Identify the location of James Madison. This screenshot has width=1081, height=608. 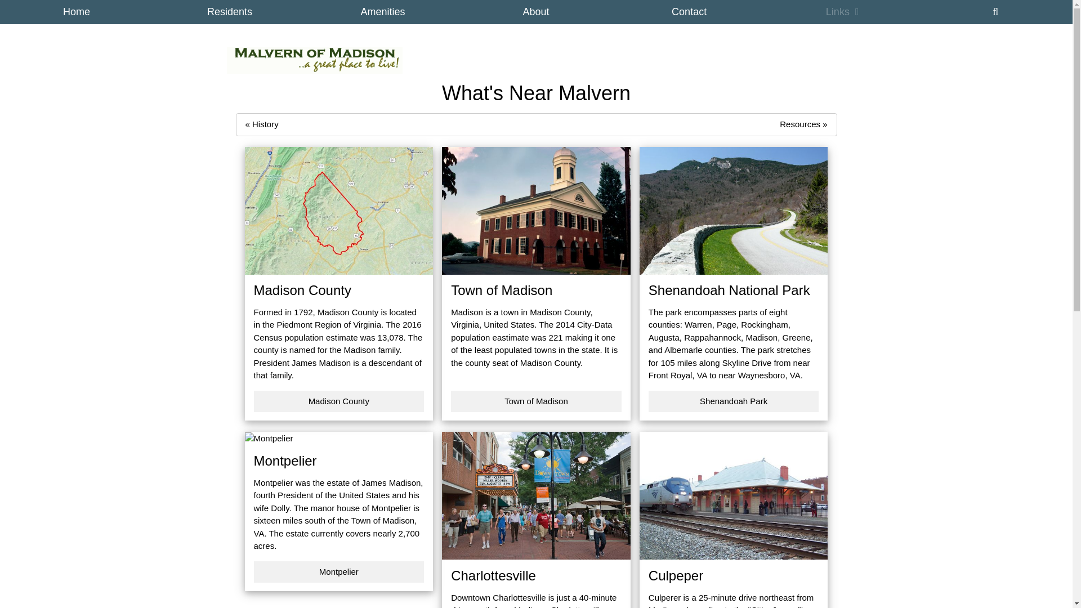
(391, 482).